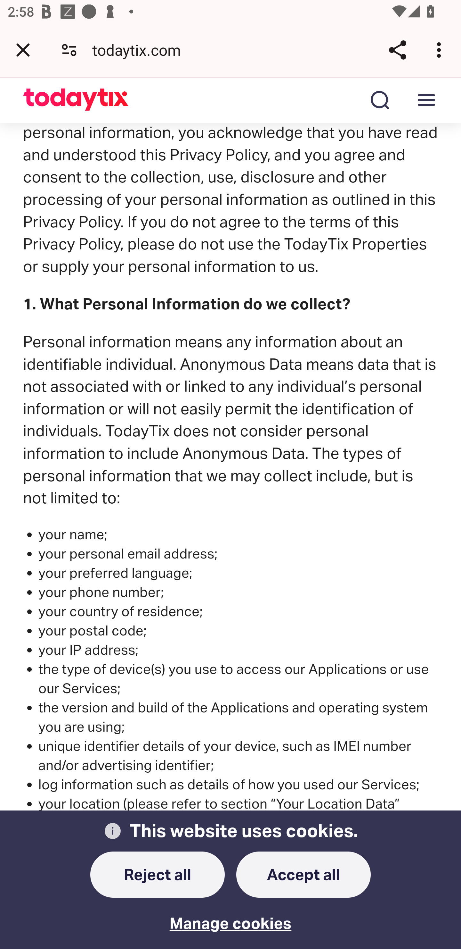 The height and width of the screenshot is (949, 461). I want to click on Reject all, so click(158, 875).